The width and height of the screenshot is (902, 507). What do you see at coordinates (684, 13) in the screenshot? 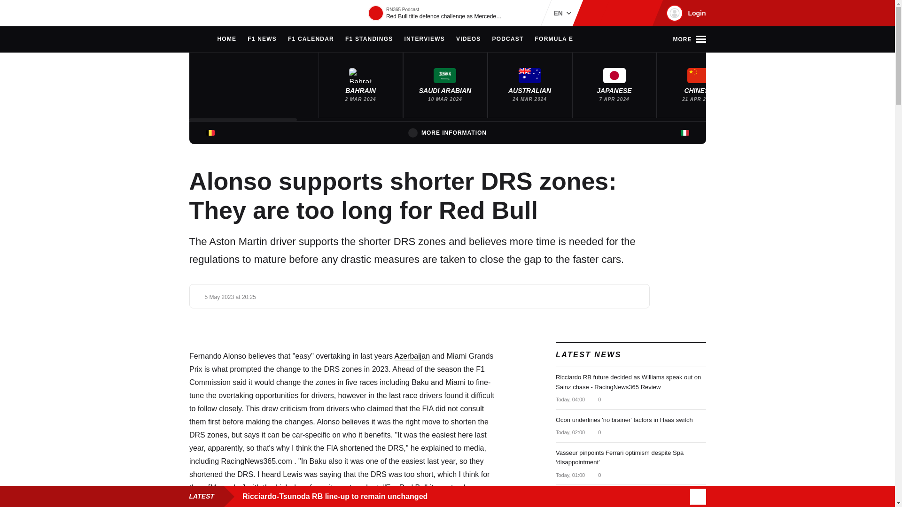
I see `Login` at bounding box center [684, 13].